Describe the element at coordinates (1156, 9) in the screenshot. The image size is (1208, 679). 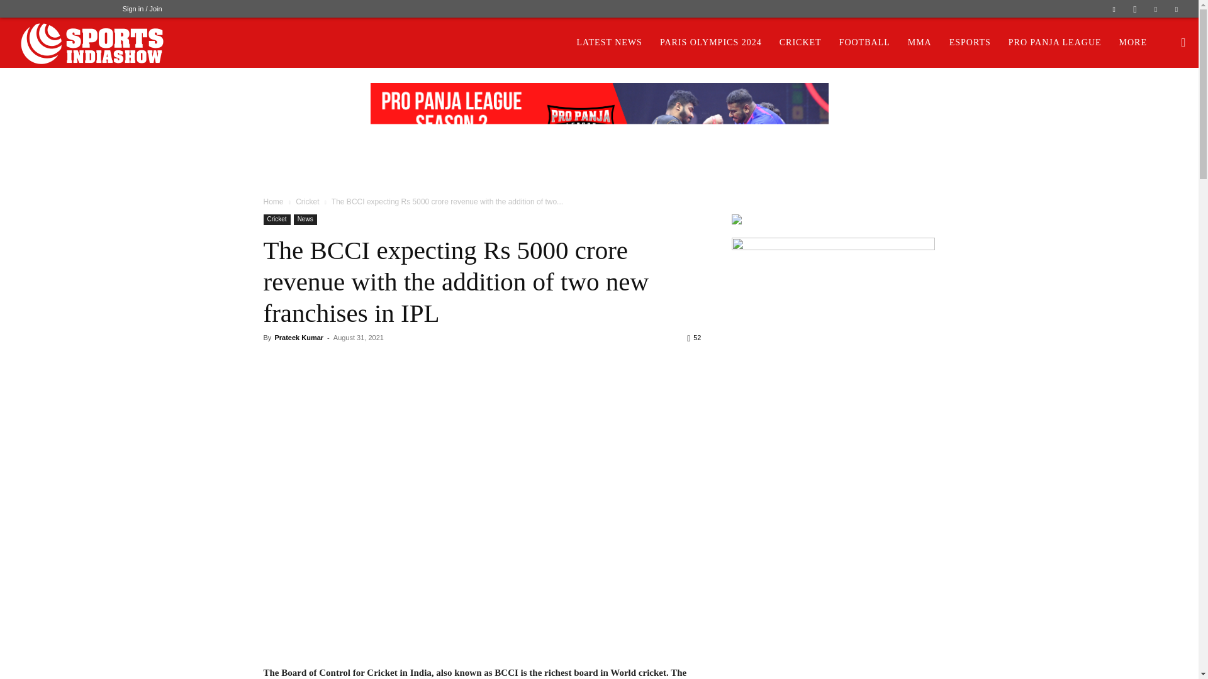
I see `Twitter` at that location.